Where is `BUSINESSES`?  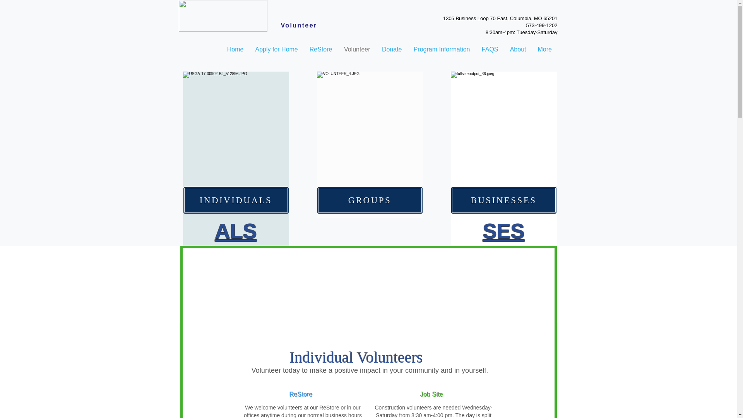
BUSINESSES is located at coordinates (503, 200).